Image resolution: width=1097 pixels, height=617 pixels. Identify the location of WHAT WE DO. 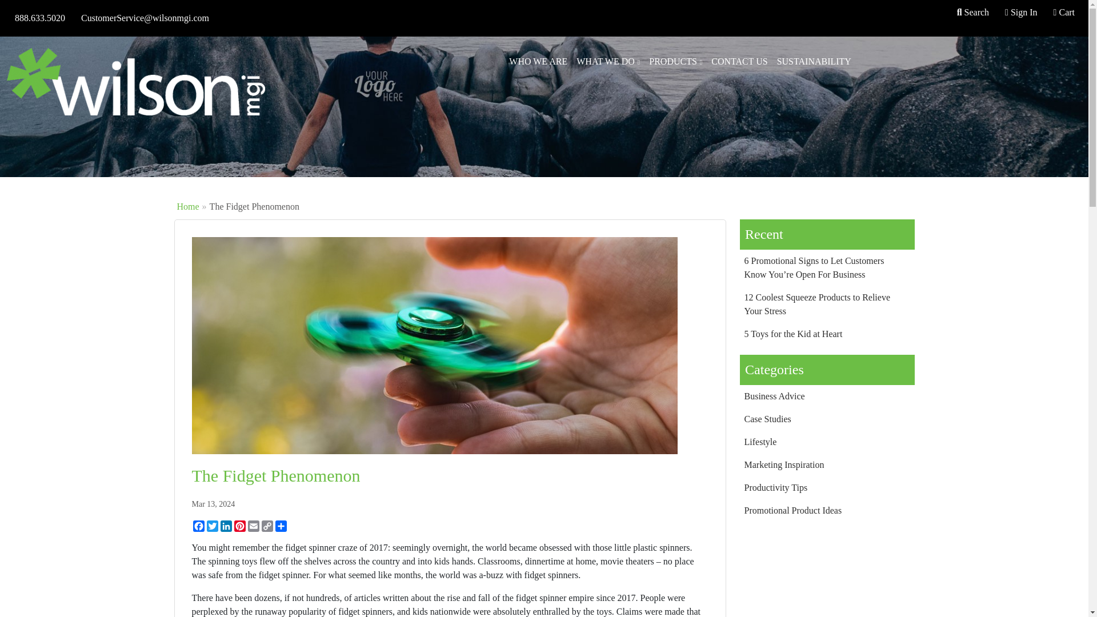
(608, 62).